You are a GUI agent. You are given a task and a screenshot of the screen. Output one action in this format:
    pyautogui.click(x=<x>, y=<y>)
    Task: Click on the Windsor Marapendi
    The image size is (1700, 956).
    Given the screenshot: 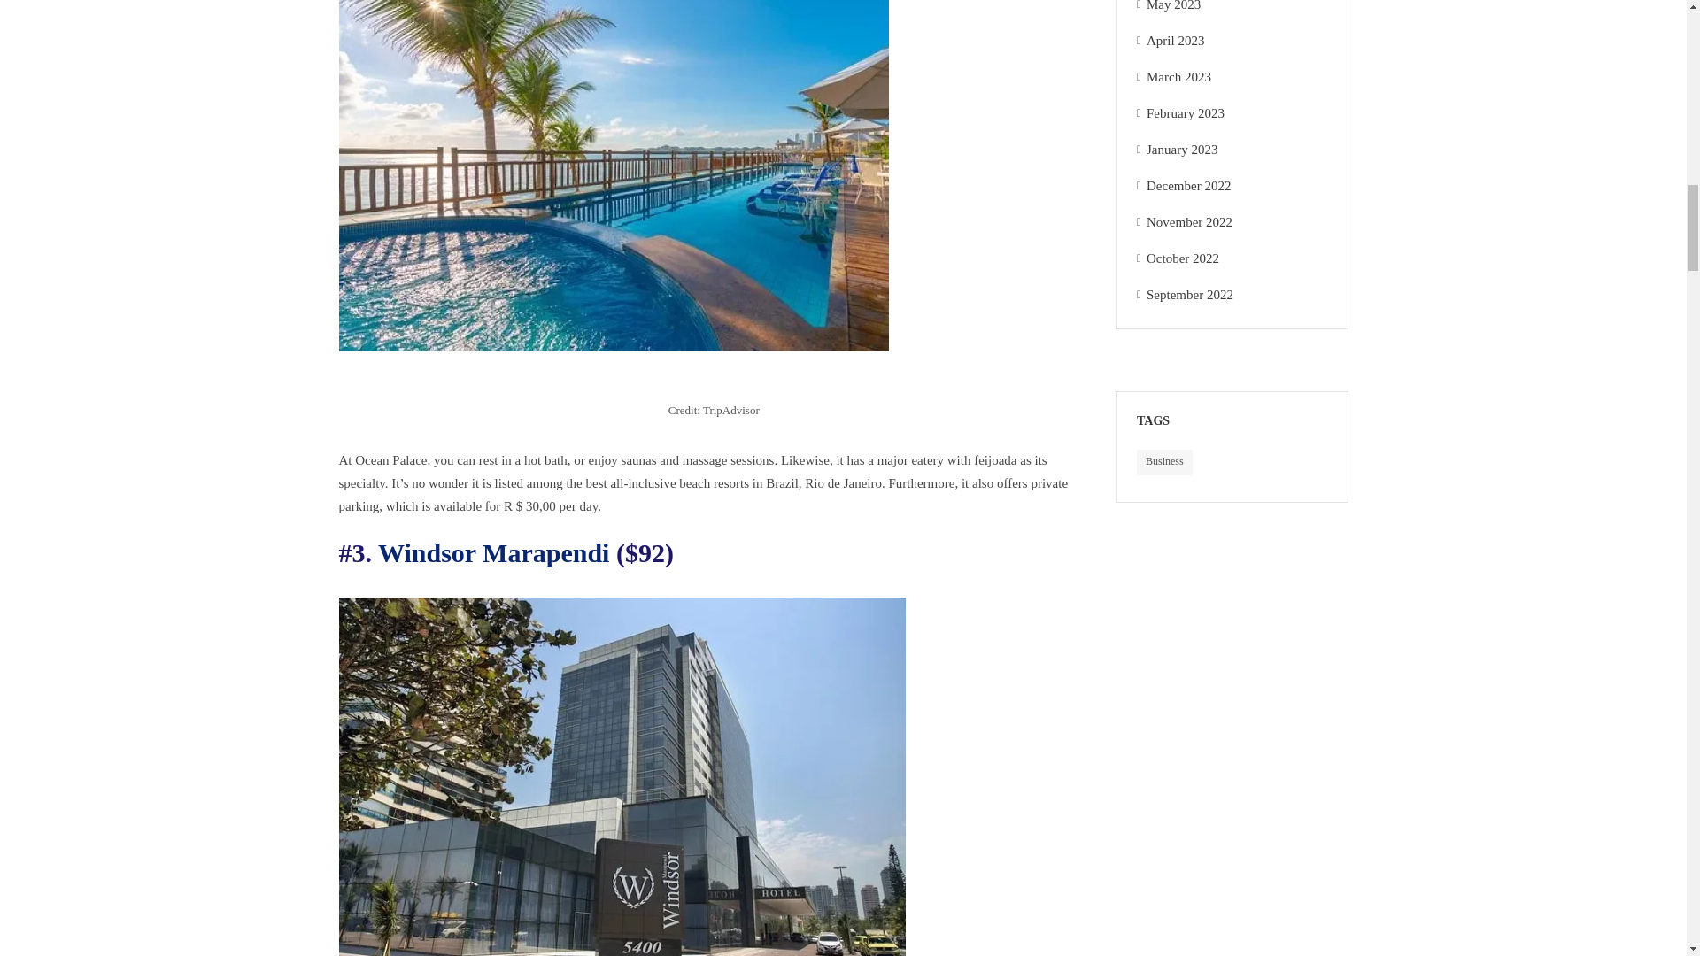 What is the action you would take?
    pyautogui.click(x=492, y=552)
    